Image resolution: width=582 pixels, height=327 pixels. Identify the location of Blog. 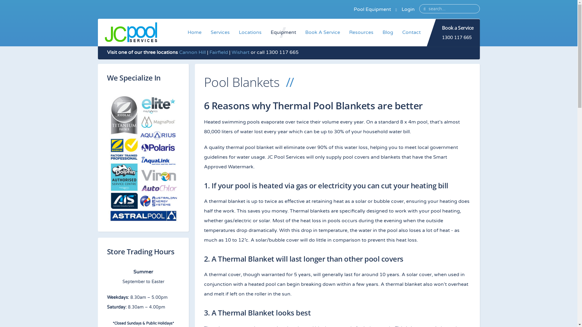
(387, 33).